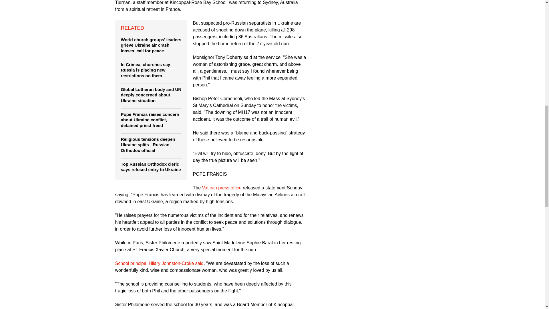 The width and height of the screenshot is (549, 309). I want to click on Pope speaks on Ukraine air crash, so click(222, 188).